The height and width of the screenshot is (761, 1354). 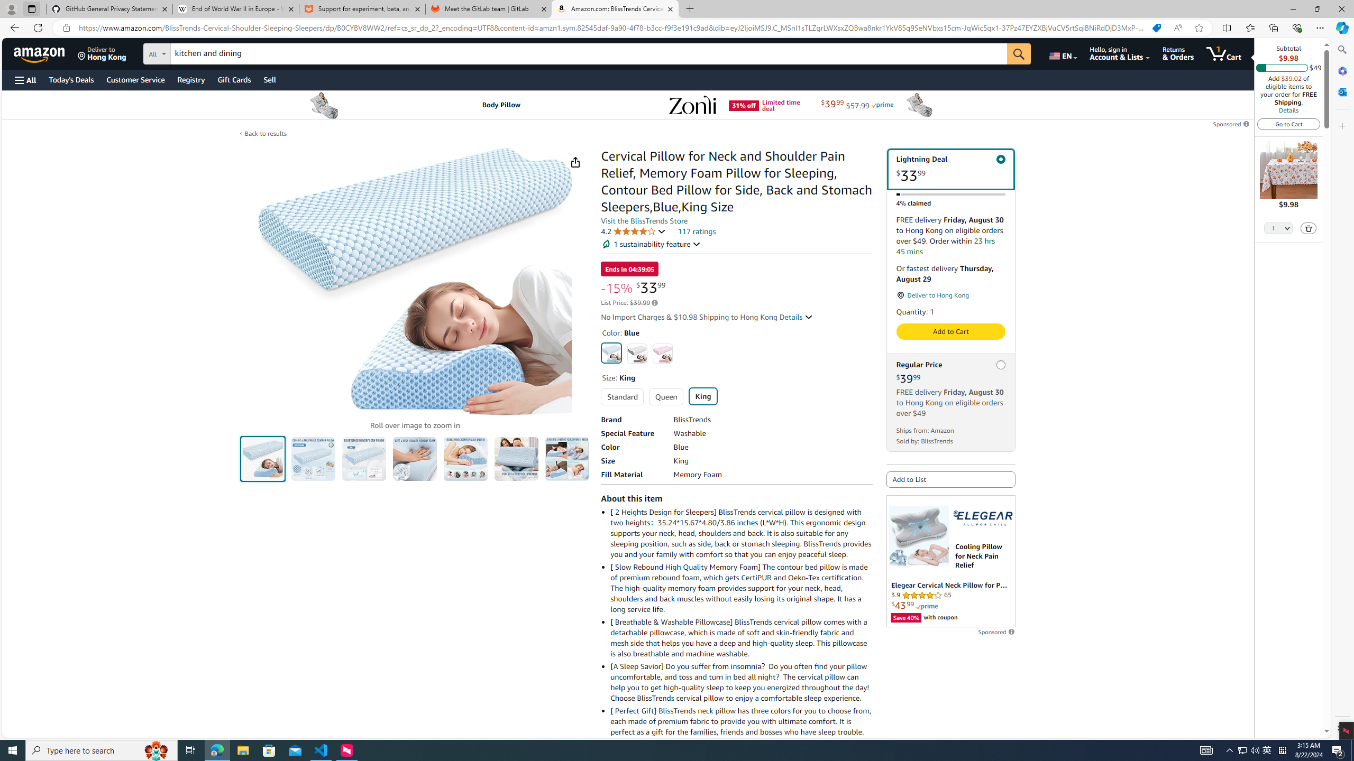 I want to click on Delete, so click(x=1309, y=228).